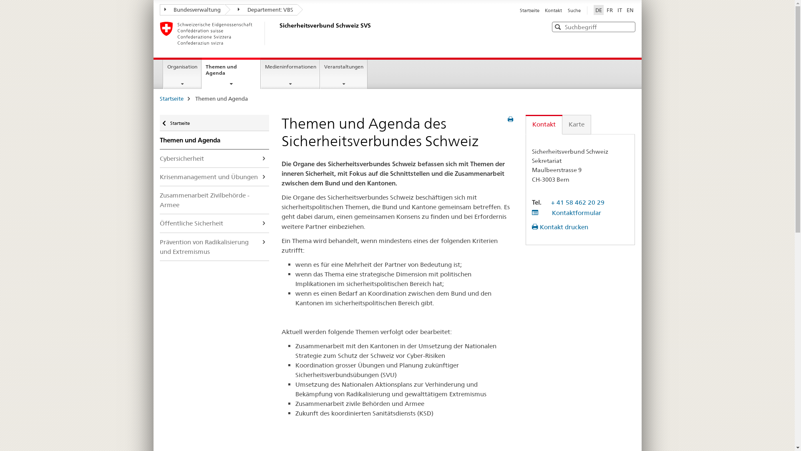 The width and height of the screenshot is (801, 451). I want to click on Karte, so click(577, 124).